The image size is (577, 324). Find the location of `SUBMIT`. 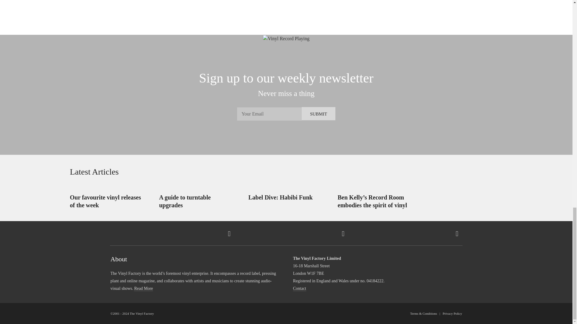

SUBMIT is located at coordinates (319, 113).